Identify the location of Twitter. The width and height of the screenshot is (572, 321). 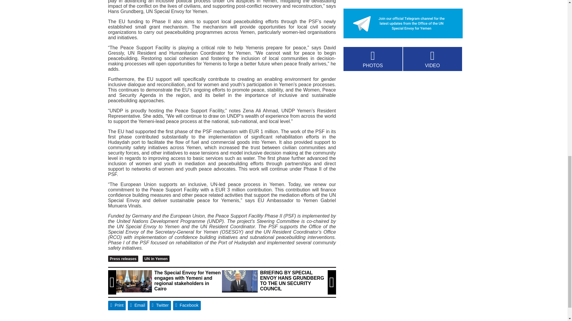
(160, 306).